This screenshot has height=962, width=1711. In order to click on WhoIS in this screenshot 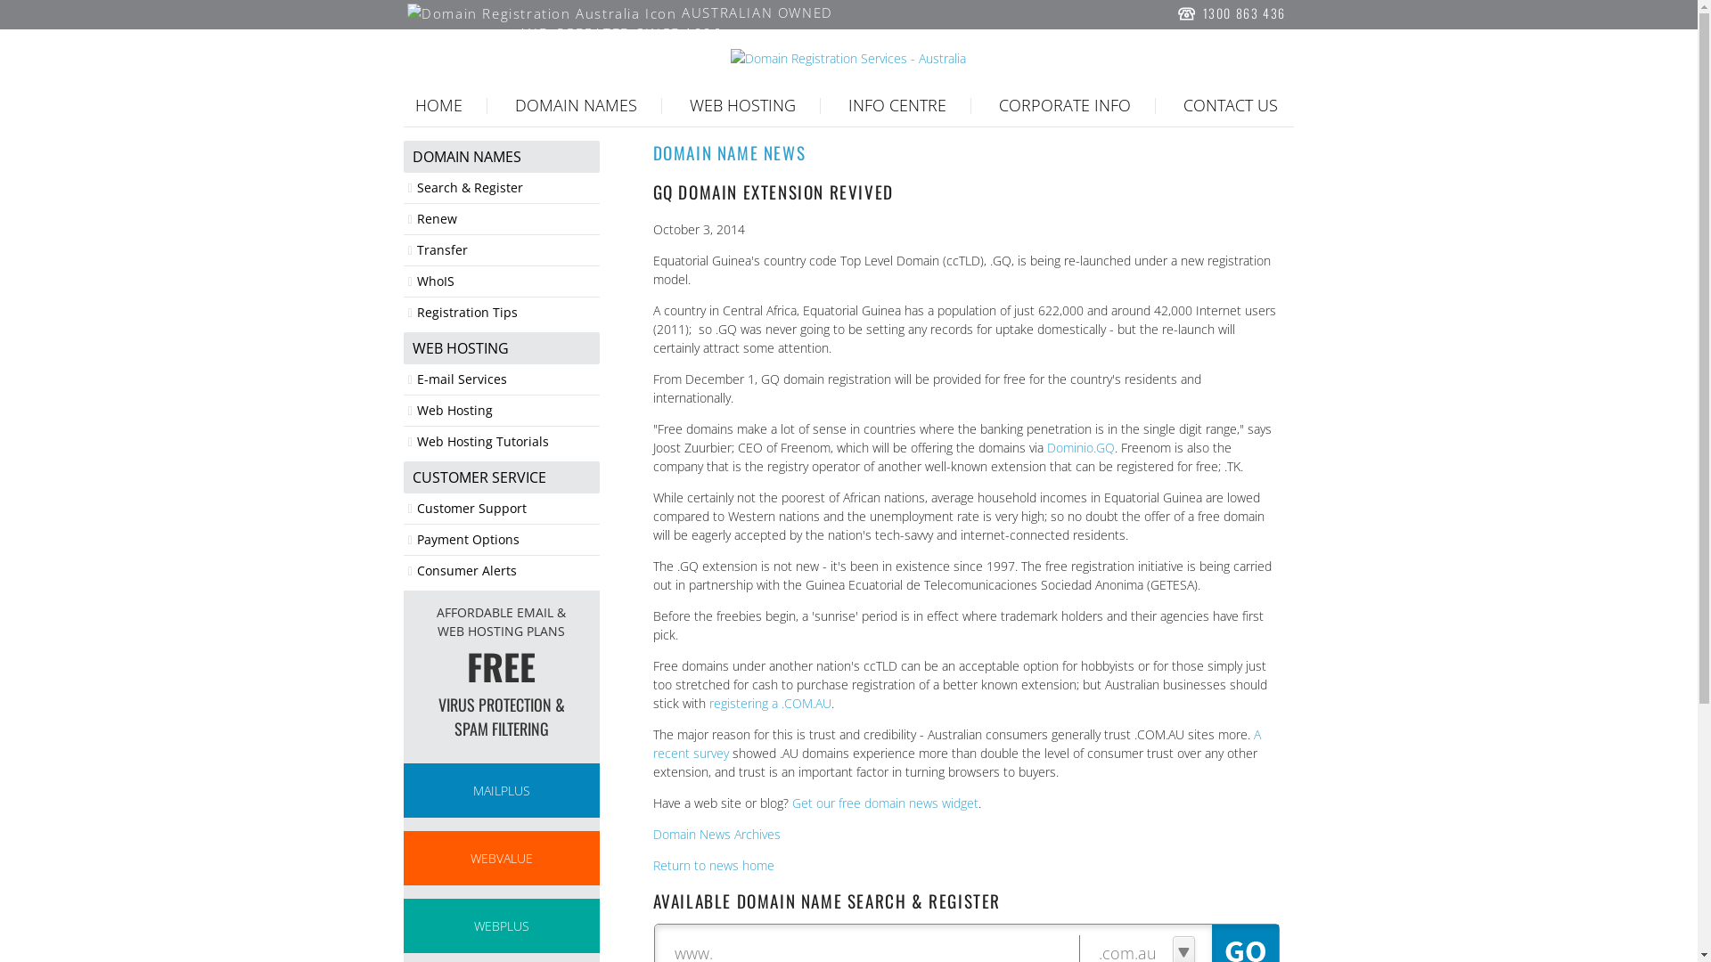, I will do `click(433, 281)`.